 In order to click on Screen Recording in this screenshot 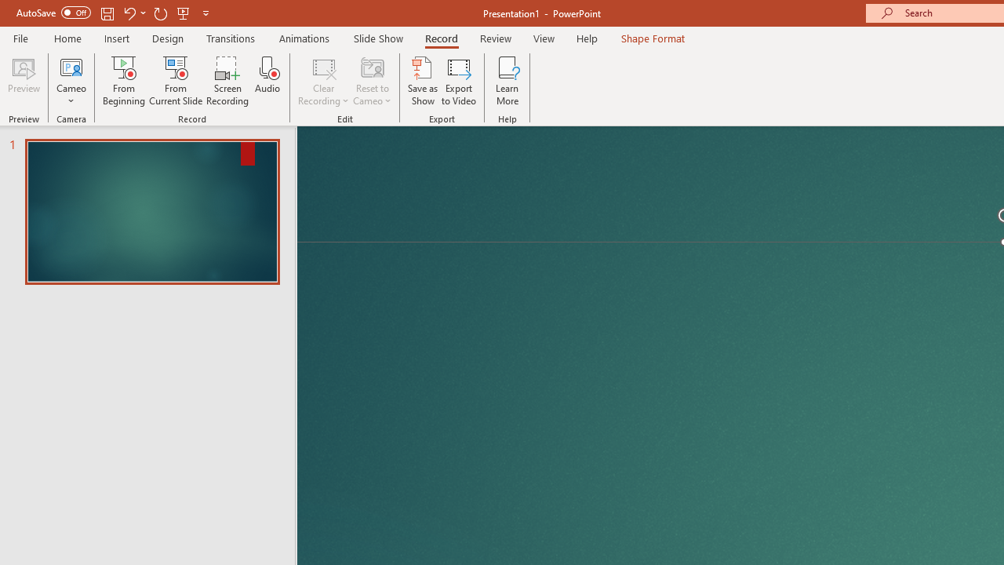, I will do `click(227, 80)`.